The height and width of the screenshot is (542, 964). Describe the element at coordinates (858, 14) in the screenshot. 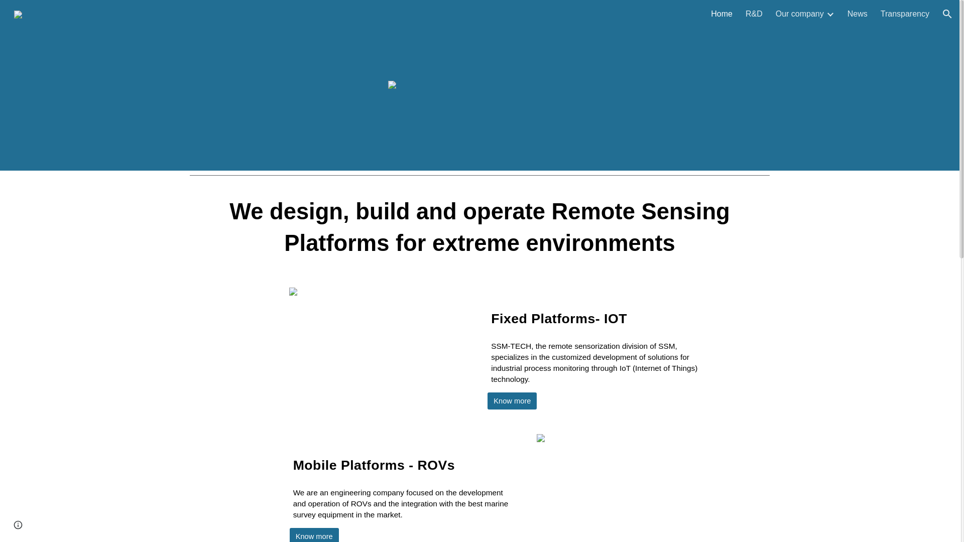

I see `News` at that location.